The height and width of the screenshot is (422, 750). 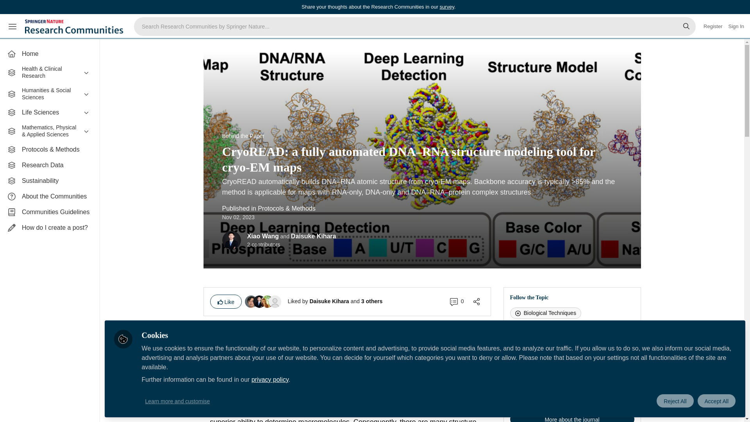 I want to click on Life Sciences, so click(x=50, y=113).